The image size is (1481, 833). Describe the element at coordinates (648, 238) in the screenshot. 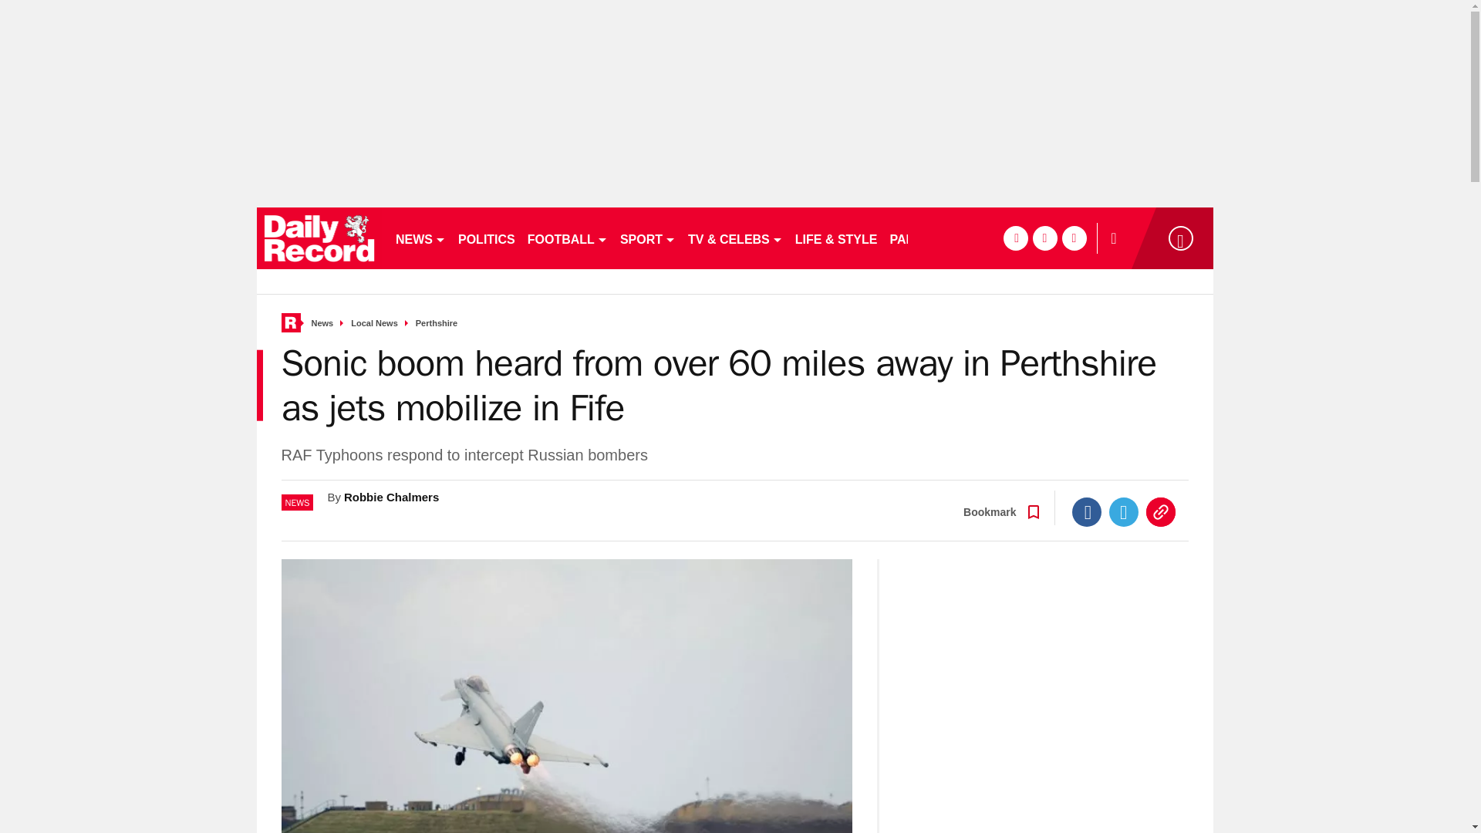

I see `SPORT` at that location.